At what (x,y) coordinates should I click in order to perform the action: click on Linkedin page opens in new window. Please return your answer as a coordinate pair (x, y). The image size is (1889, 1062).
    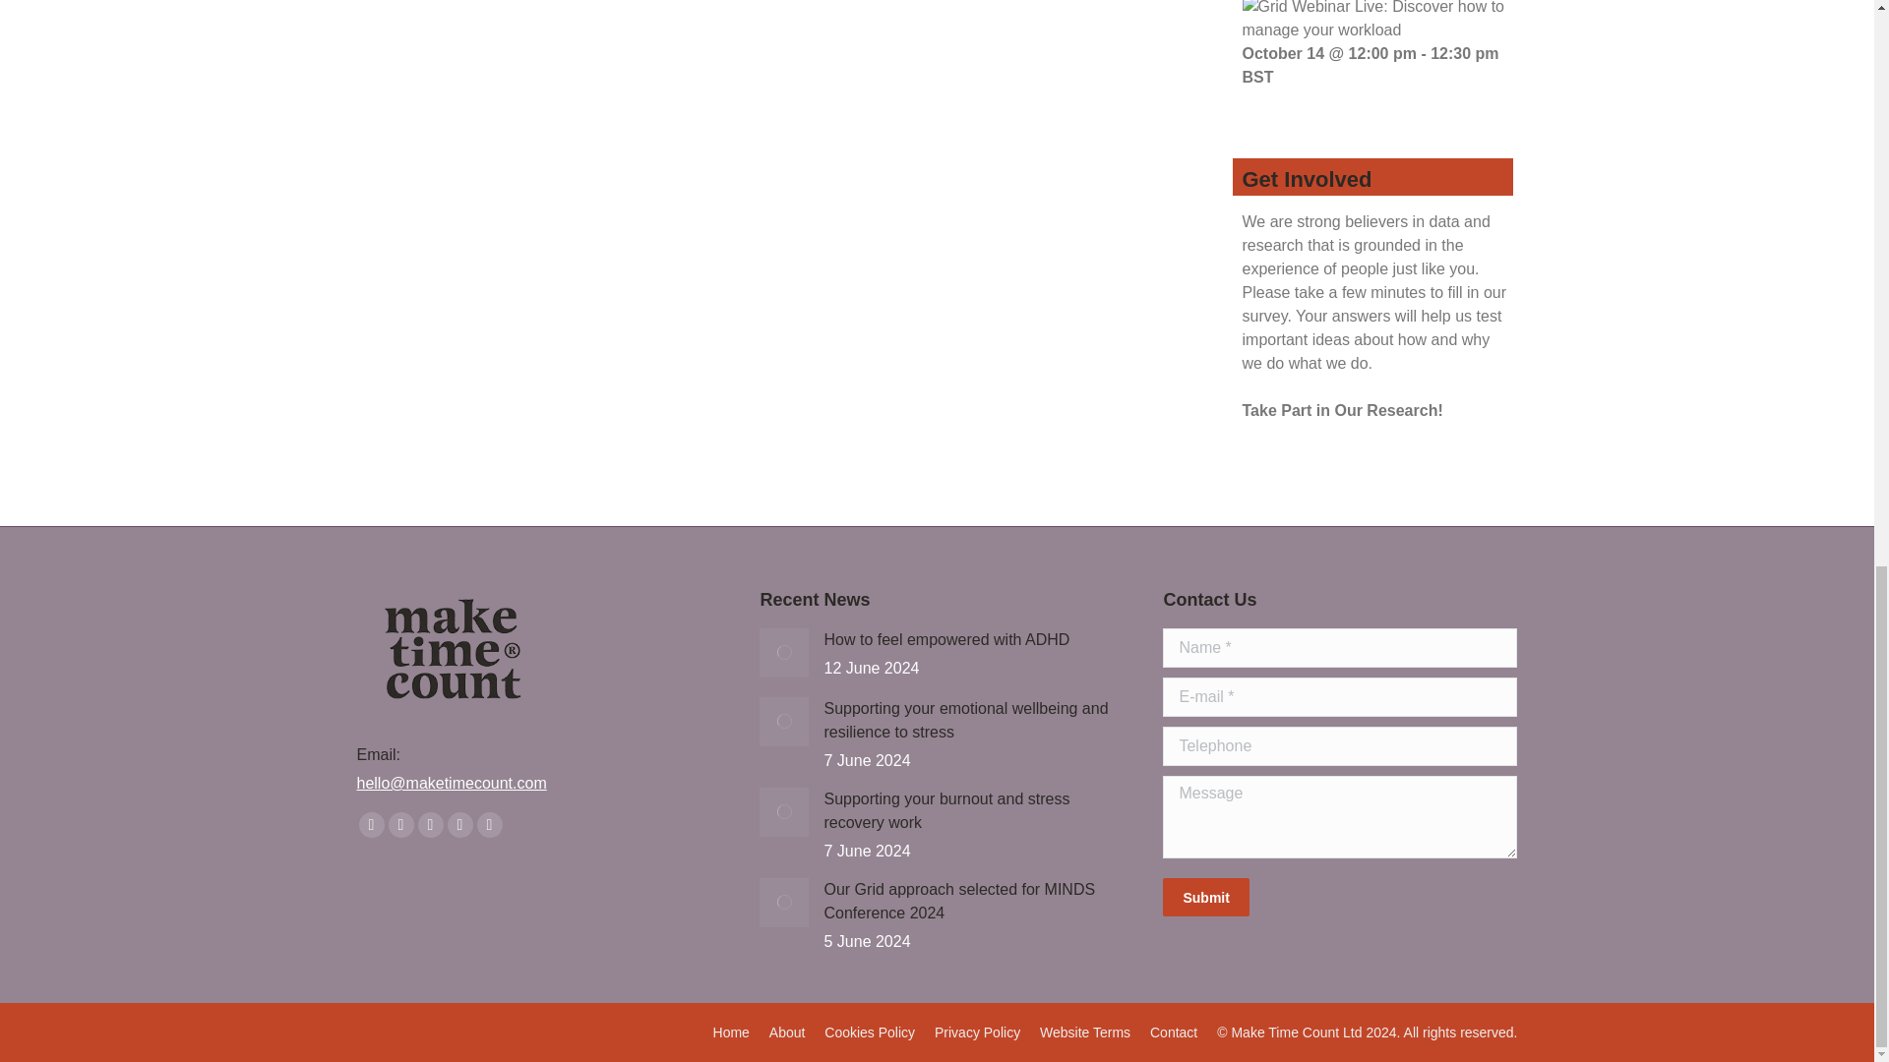
    Looking at the image, I should click on (458, 825).